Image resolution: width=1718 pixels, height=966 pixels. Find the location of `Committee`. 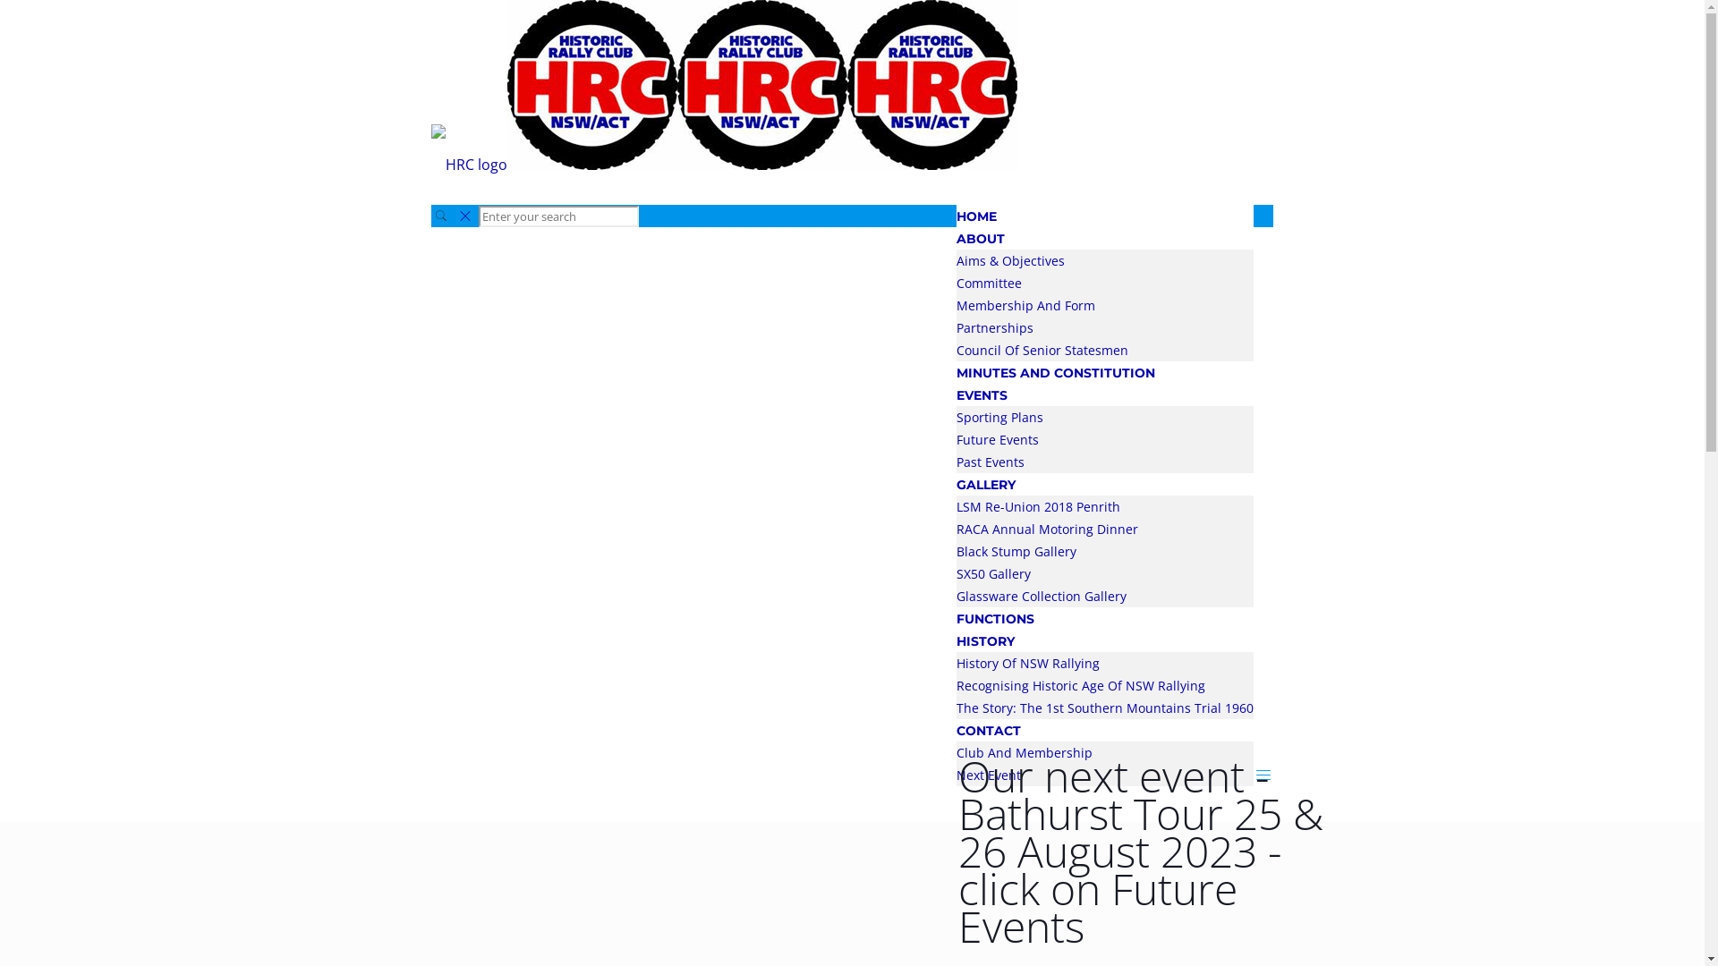

Committee is located at coordinates (990, 283).